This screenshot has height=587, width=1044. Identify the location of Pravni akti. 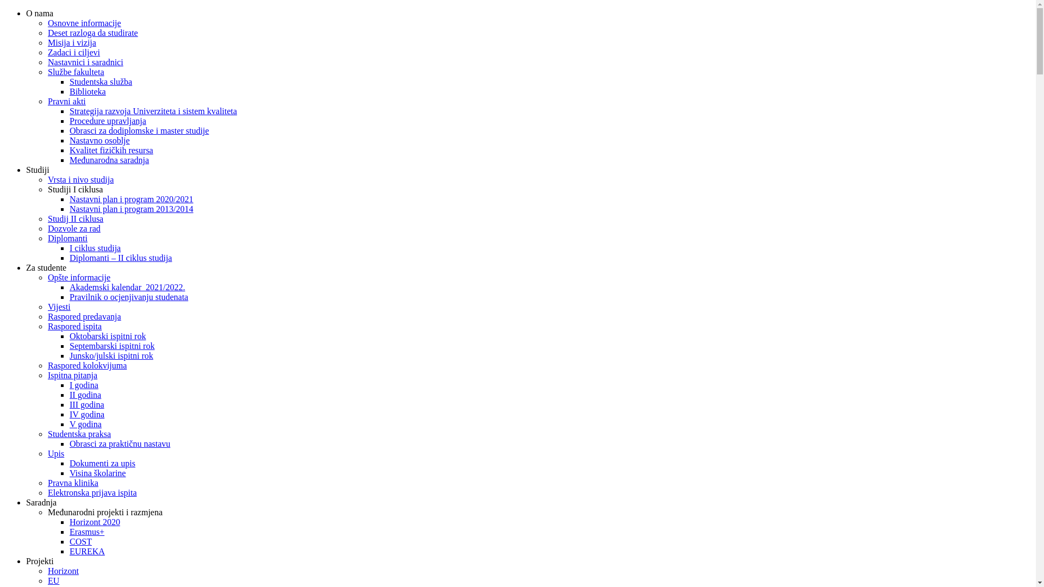
(67, 101).